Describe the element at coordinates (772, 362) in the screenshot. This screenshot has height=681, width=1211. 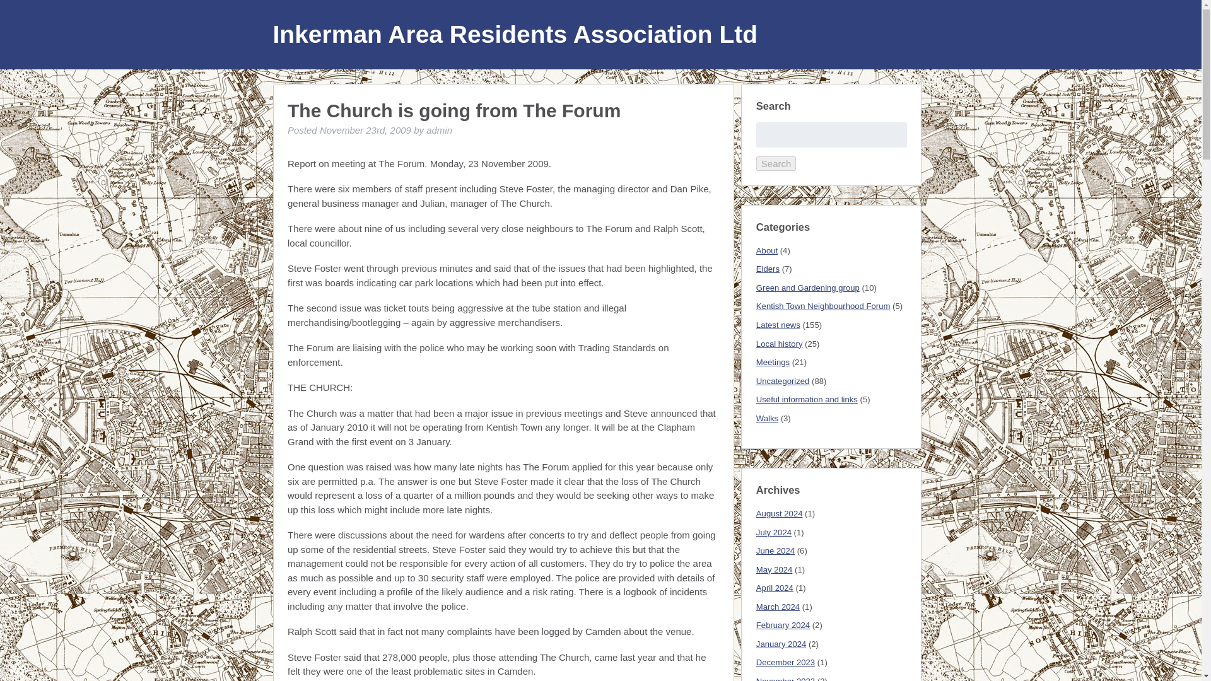
I see `Meetings` at that location.